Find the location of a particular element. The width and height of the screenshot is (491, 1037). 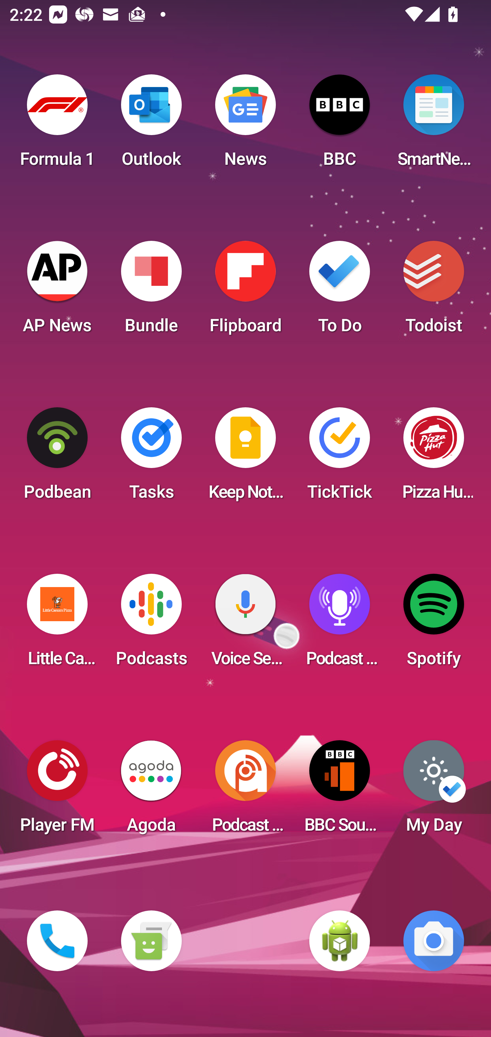

To Do is located at coordinates (340, 291).